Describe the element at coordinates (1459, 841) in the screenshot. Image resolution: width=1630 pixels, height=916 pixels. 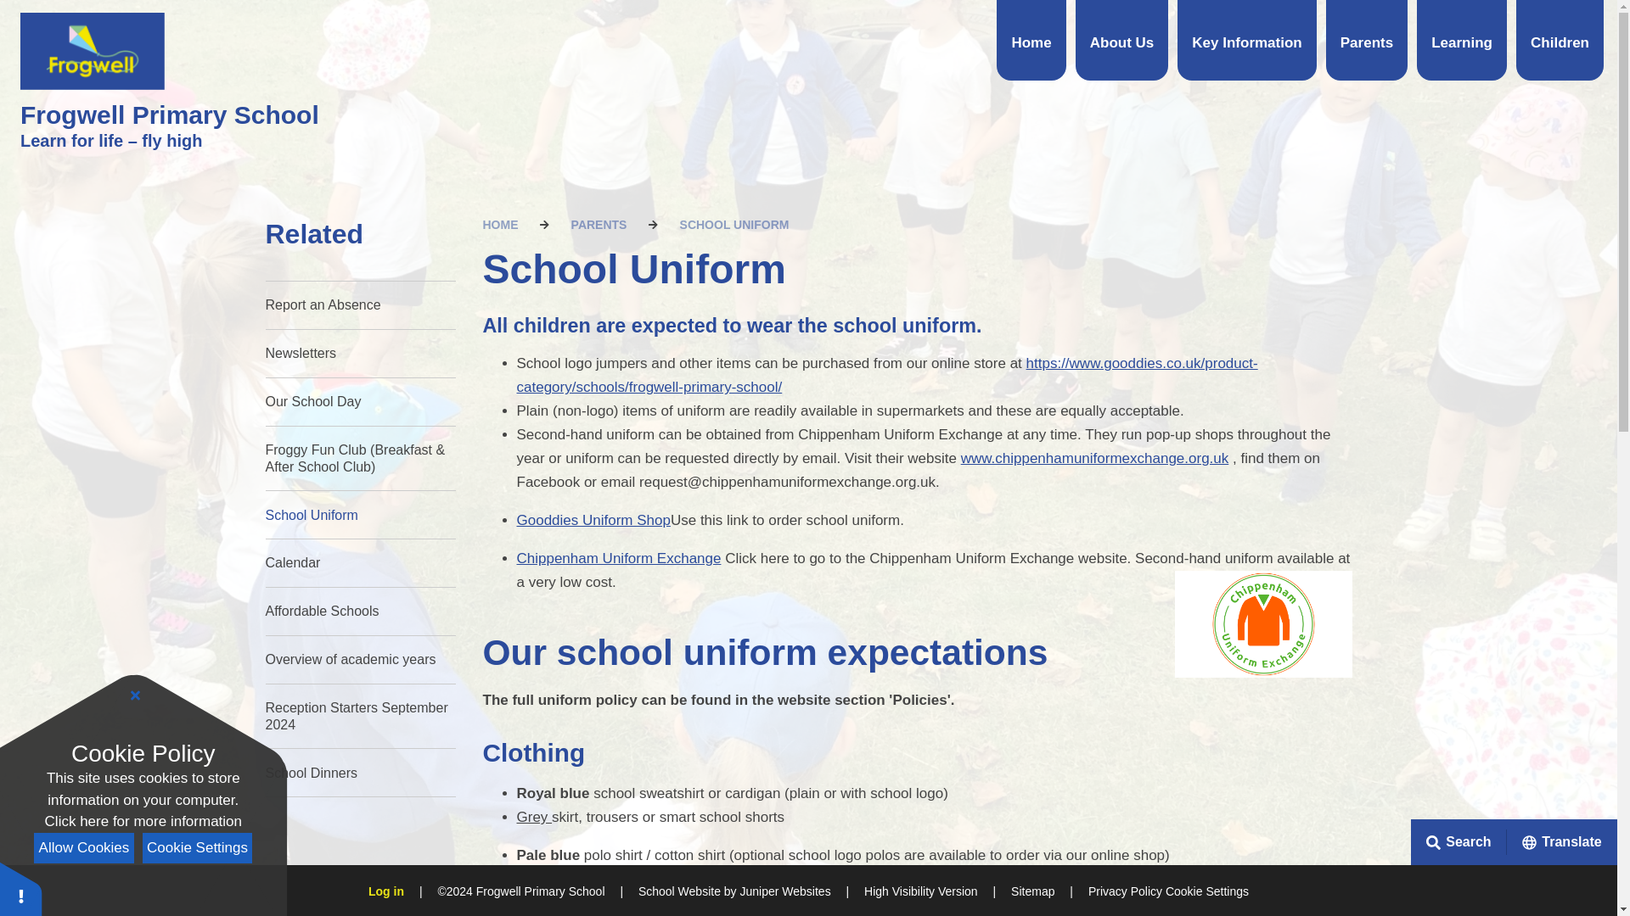
I see `Search` at that location.